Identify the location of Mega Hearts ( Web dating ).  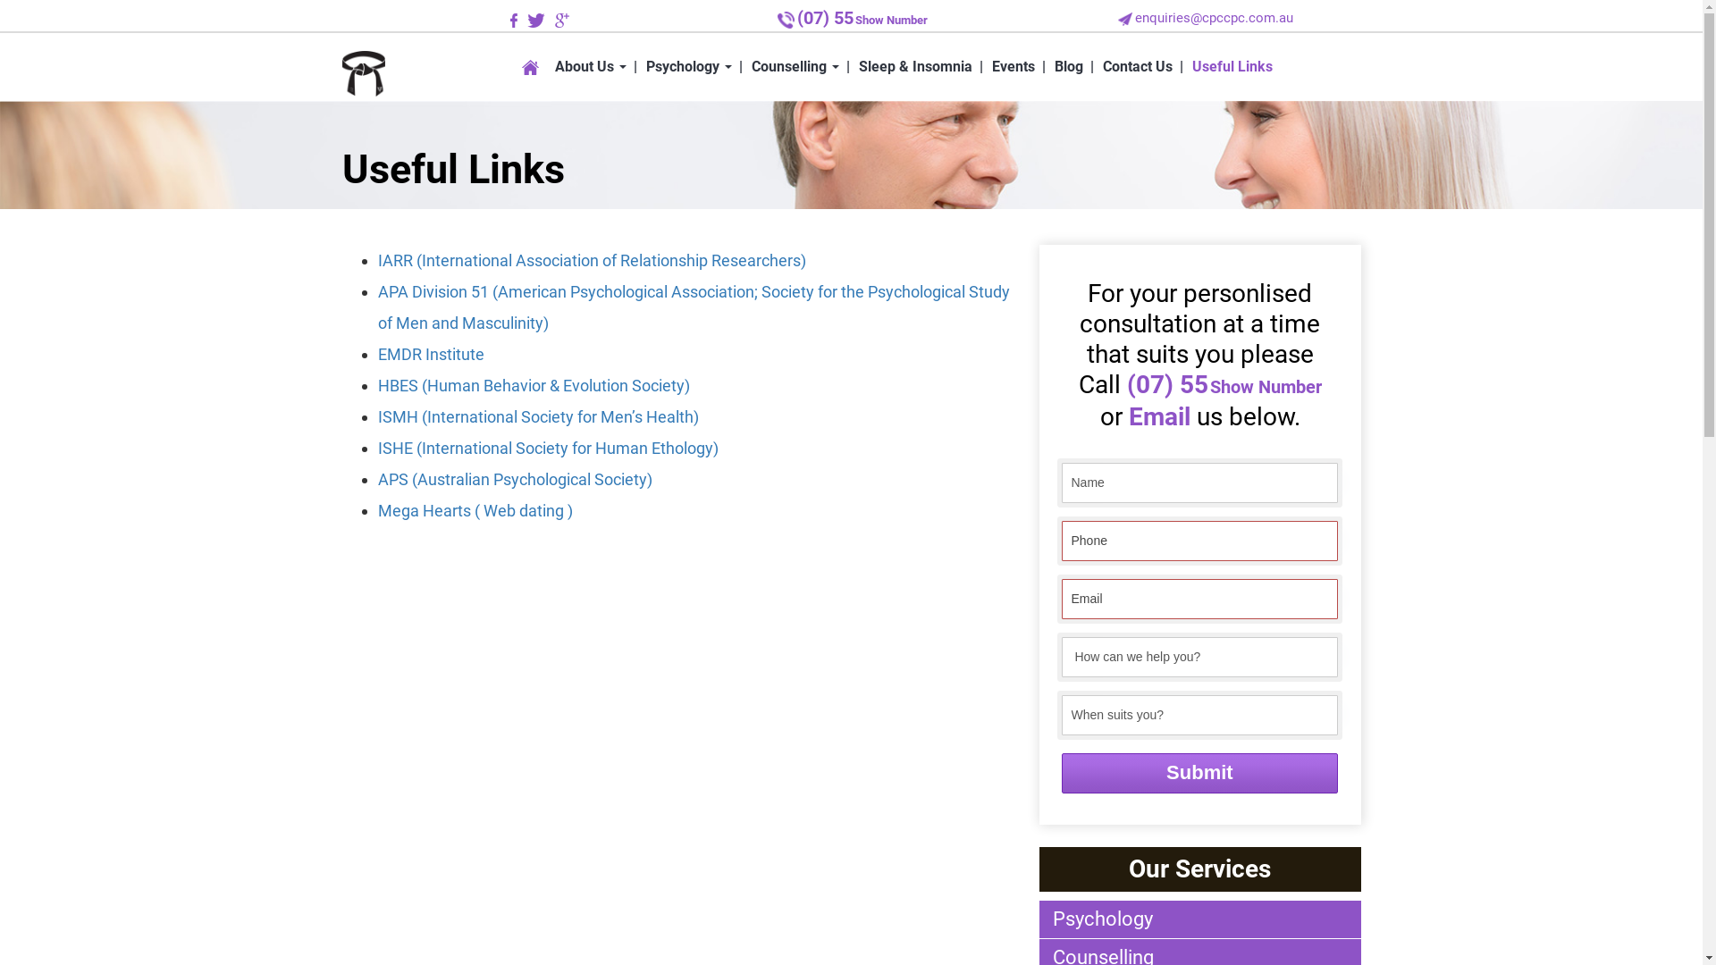
(475, 511).